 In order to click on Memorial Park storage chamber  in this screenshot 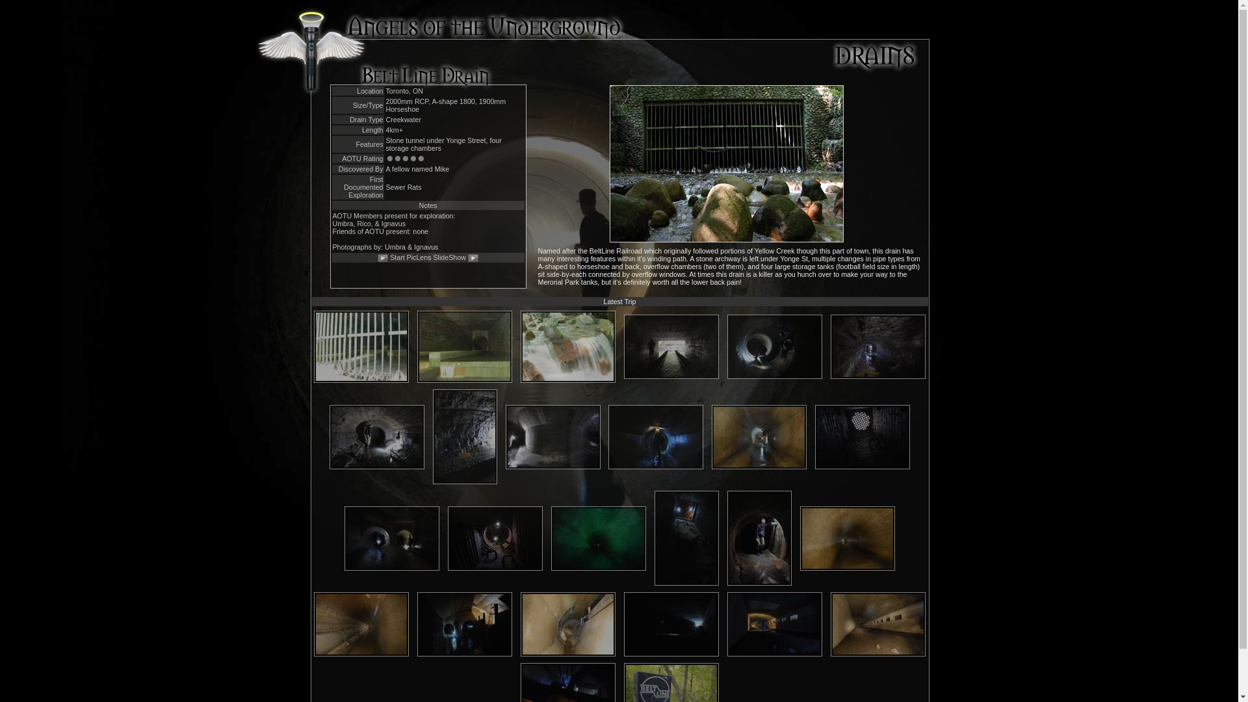, I will do `click(671, 623)`.